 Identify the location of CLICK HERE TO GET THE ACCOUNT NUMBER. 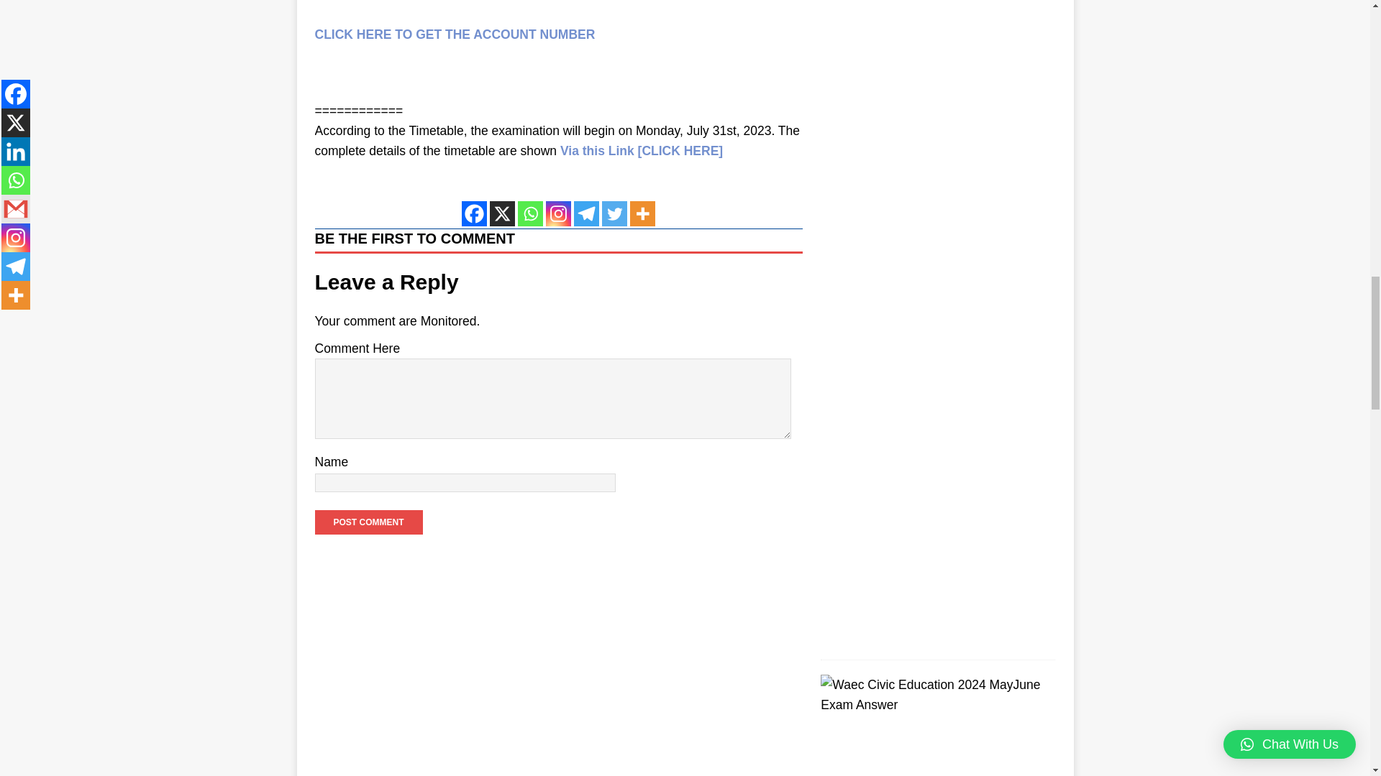
(455, 34).